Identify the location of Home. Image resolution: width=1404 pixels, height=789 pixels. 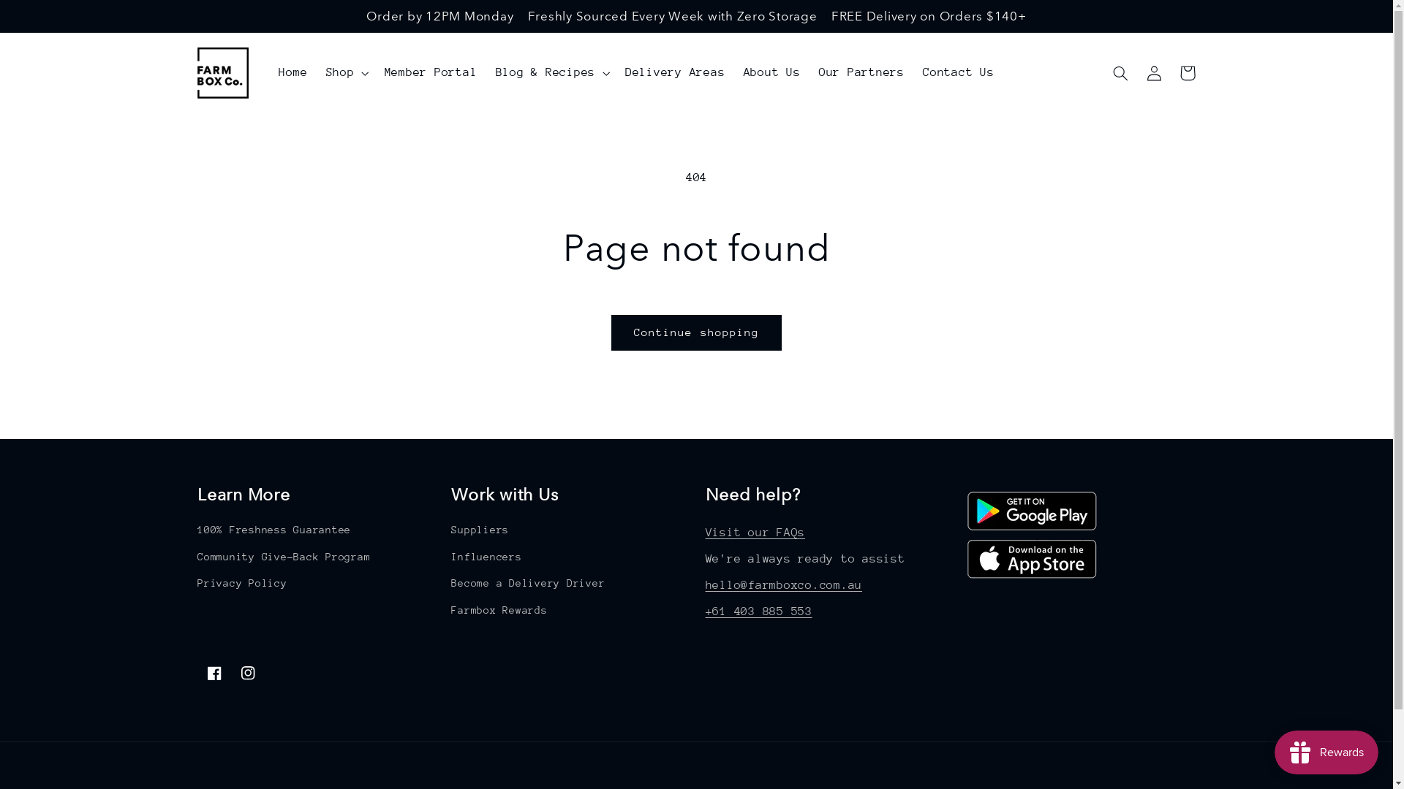
(293, 73).